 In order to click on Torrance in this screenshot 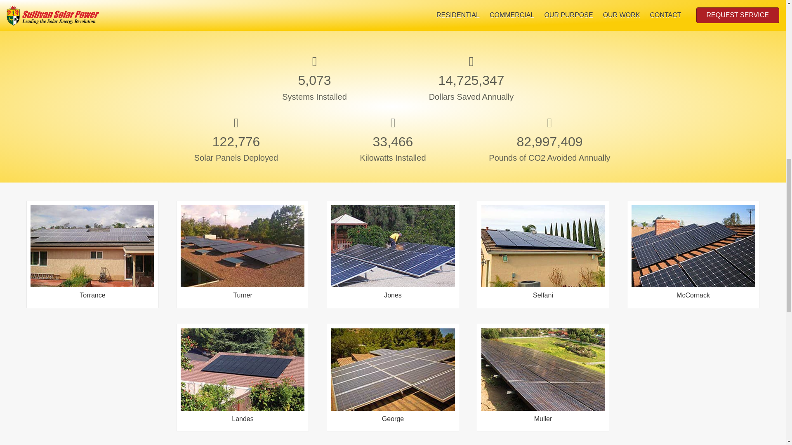, I will do `click(92, 273)`.